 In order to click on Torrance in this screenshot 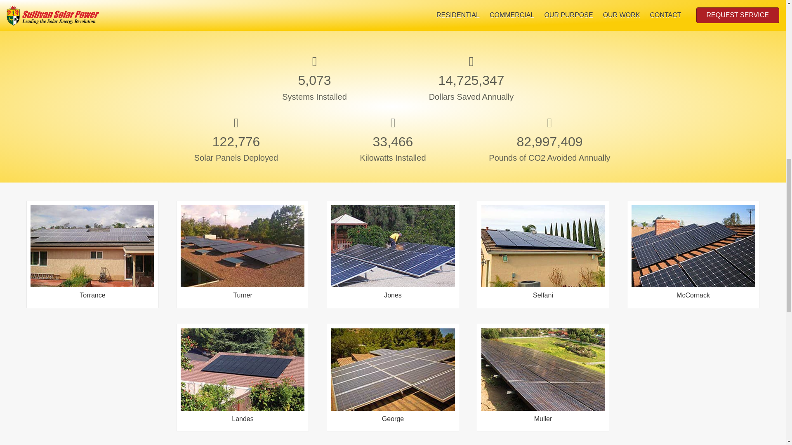, I will do `click(92, 273)`.